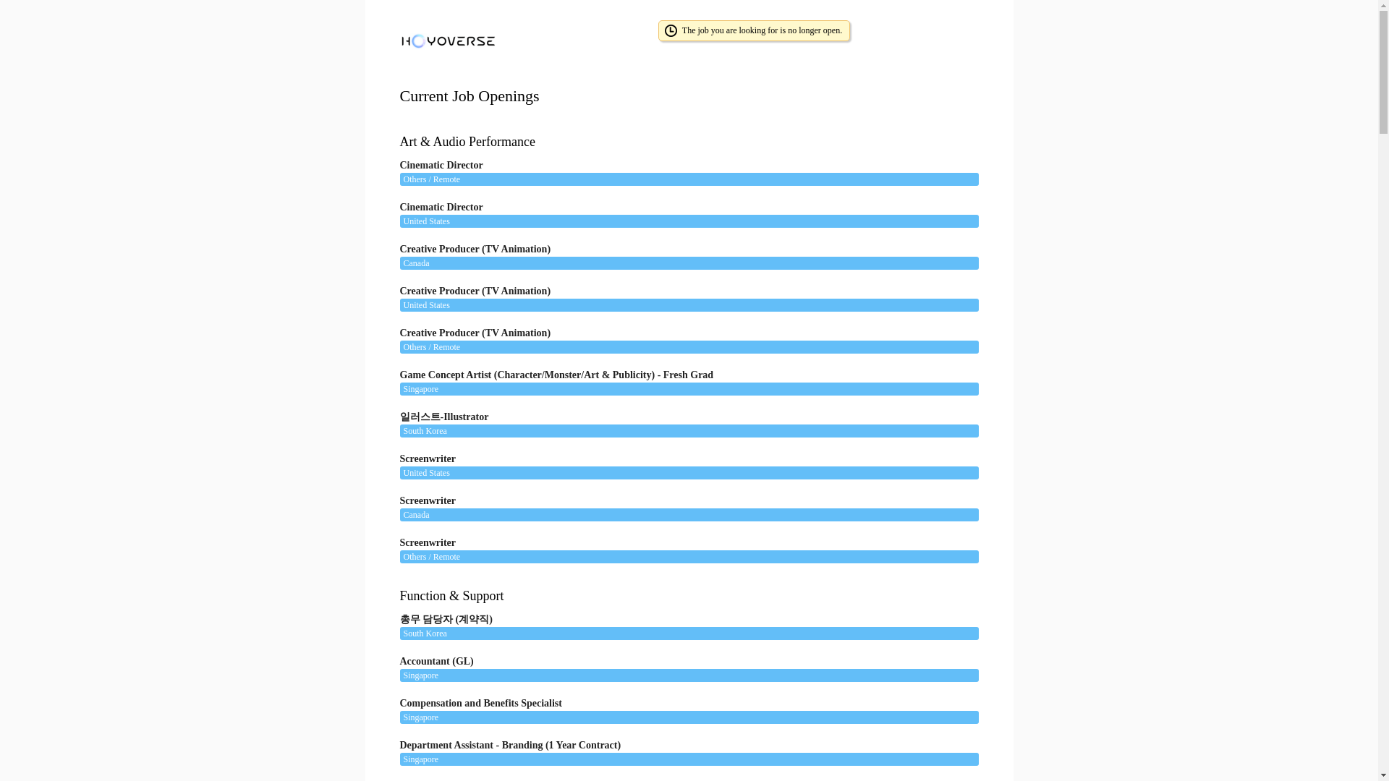 This screenshot has width=1389, height=781. I want to click on Screenwriter, so click(681, 547).